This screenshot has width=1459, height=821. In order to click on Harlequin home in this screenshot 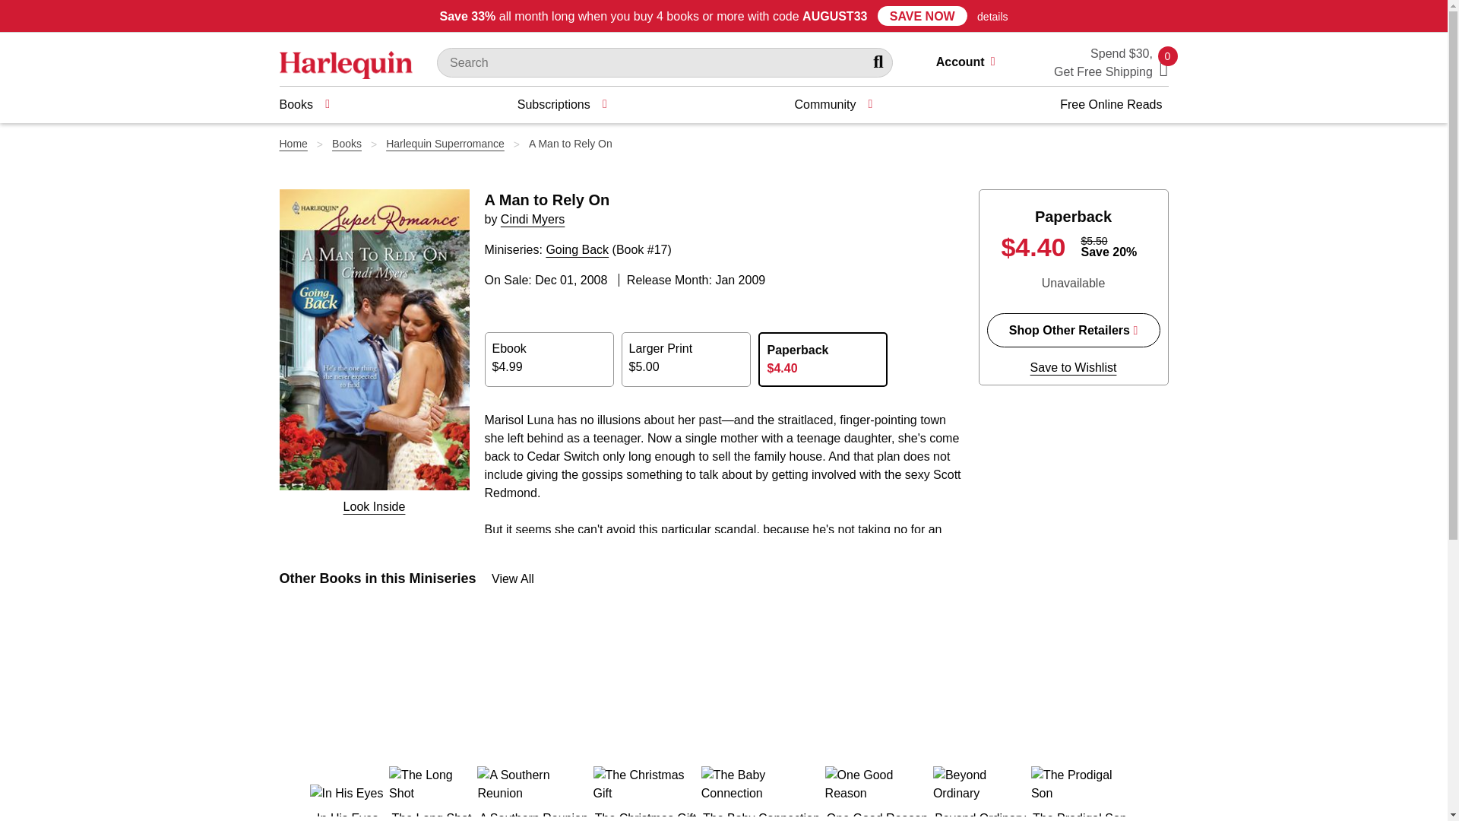, I will do `click(347, 64)`.